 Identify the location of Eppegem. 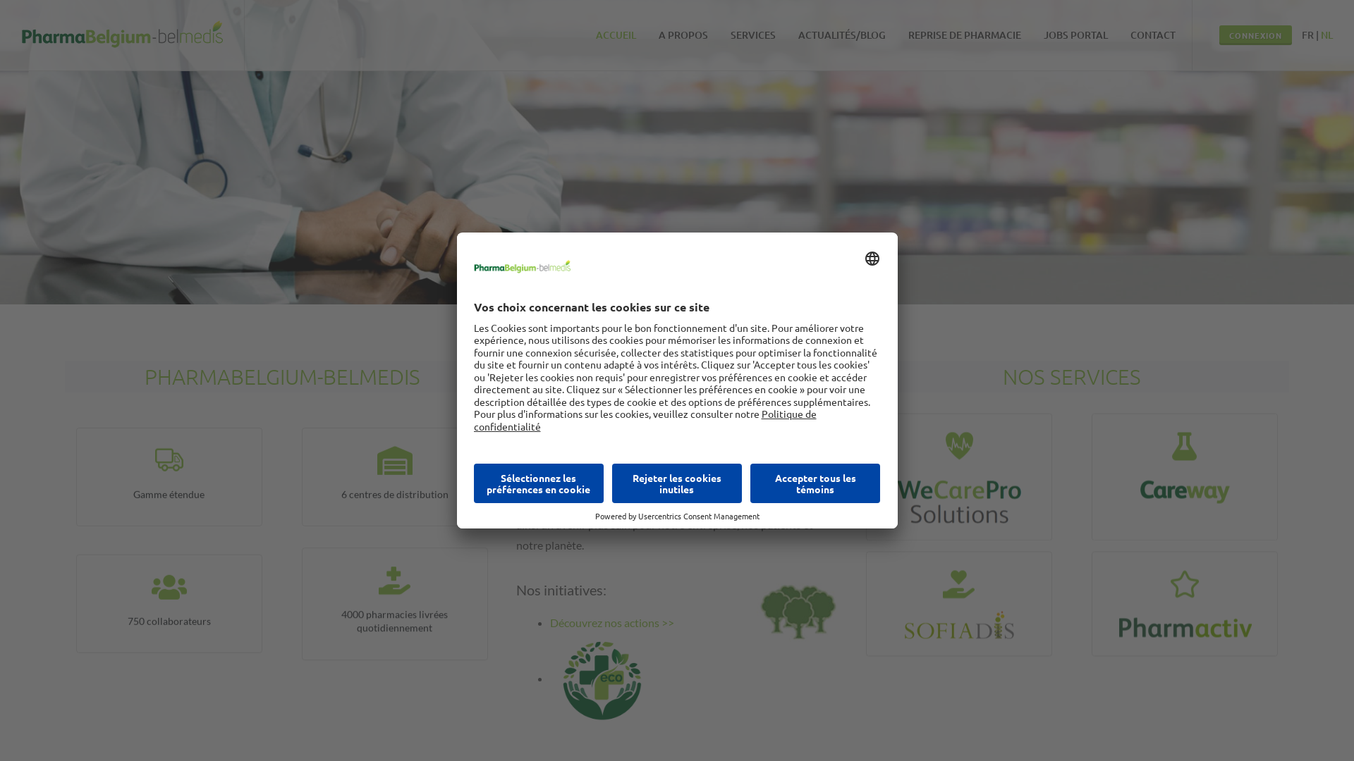
(405, 472).